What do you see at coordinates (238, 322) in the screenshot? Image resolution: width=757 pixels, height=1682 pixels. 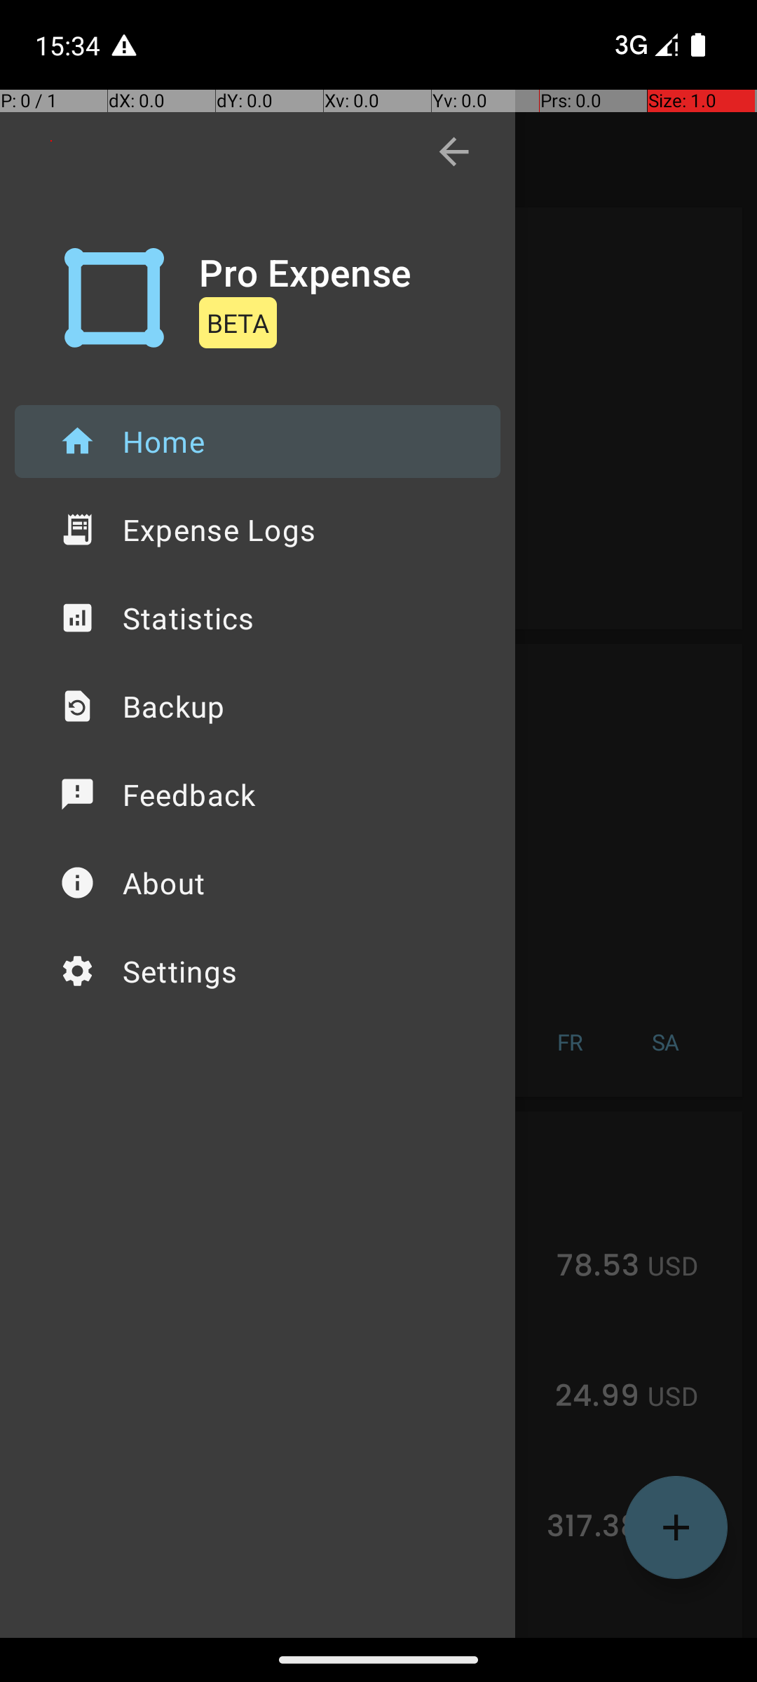 I see `BETA` at bounding box center [238, 322].